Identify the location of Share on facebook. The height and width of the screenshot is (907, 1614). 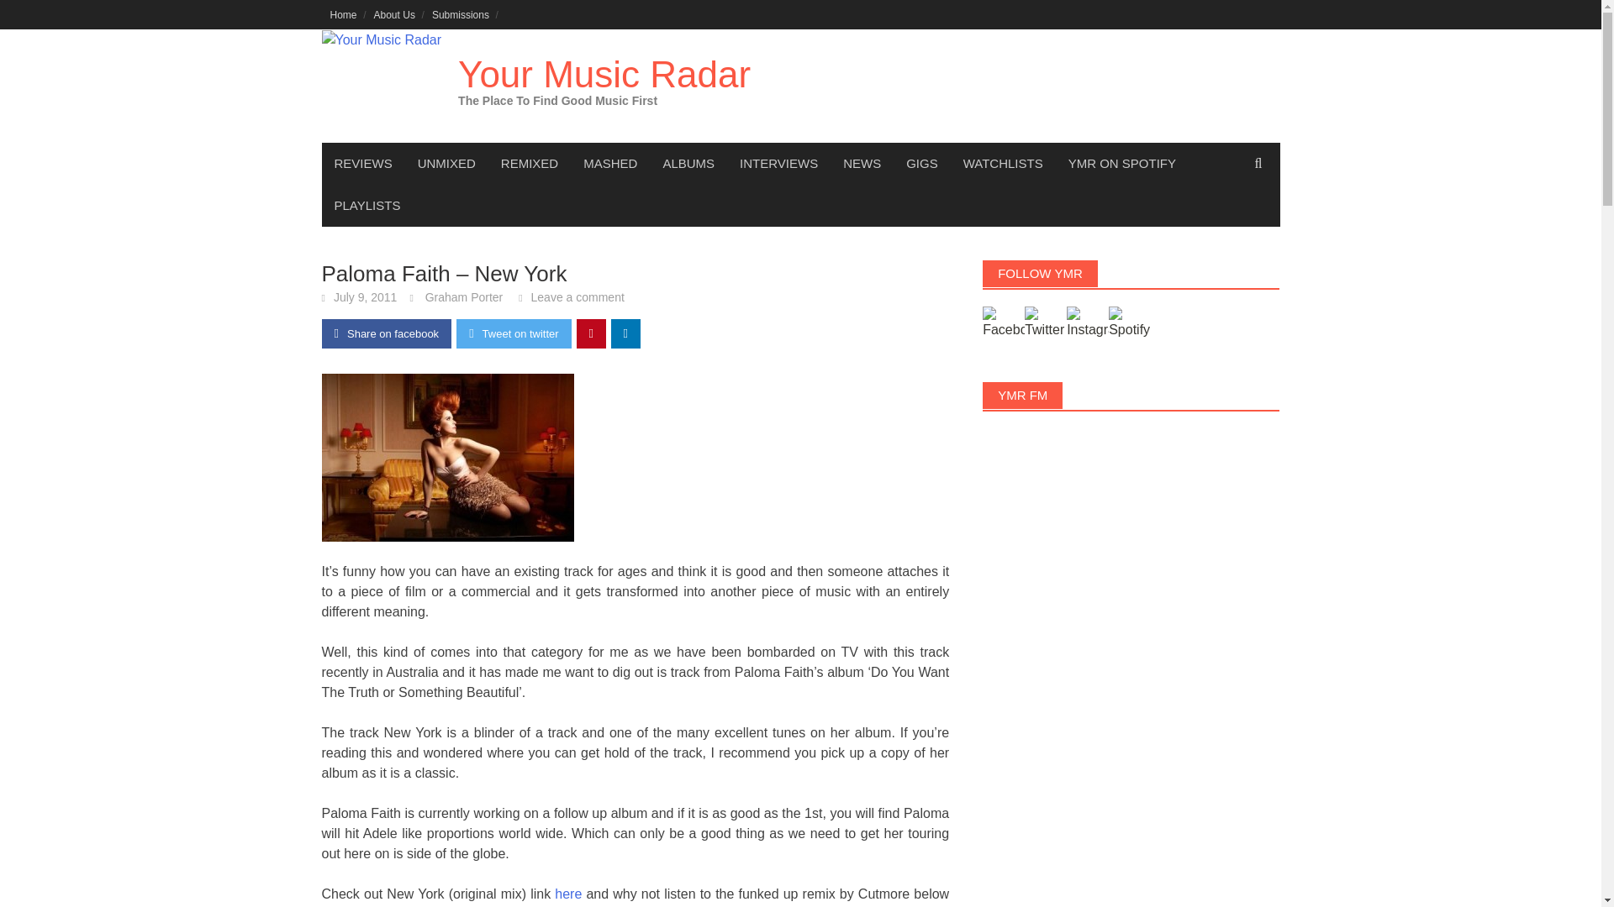
(387, 333).